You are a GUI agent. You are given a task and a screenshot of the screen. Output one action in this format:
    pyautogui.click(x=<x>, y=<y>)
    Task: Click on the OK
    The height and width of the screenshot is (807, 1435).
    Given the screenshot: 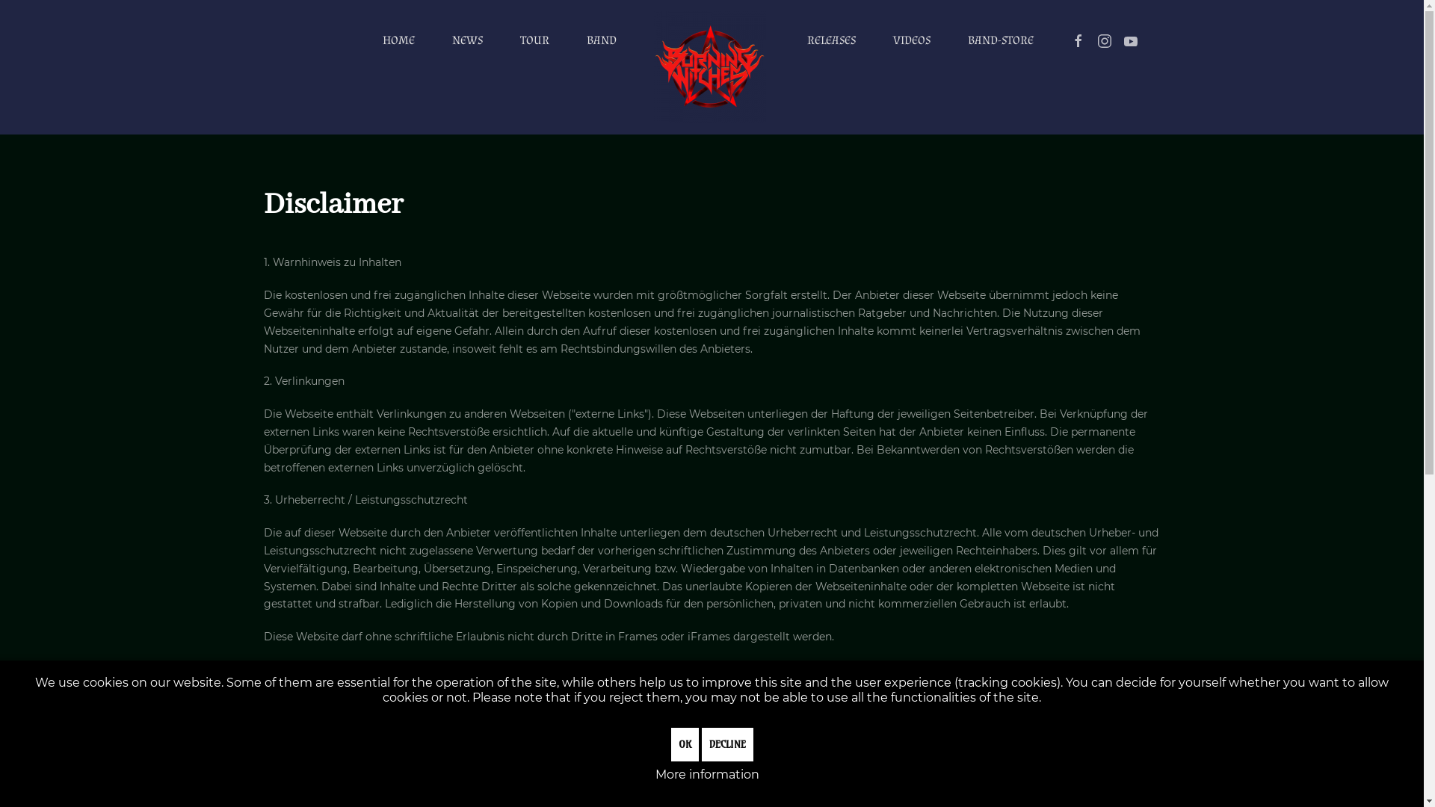 What is the action you would take?
    pyautogui.click(x=685, y=744)
    